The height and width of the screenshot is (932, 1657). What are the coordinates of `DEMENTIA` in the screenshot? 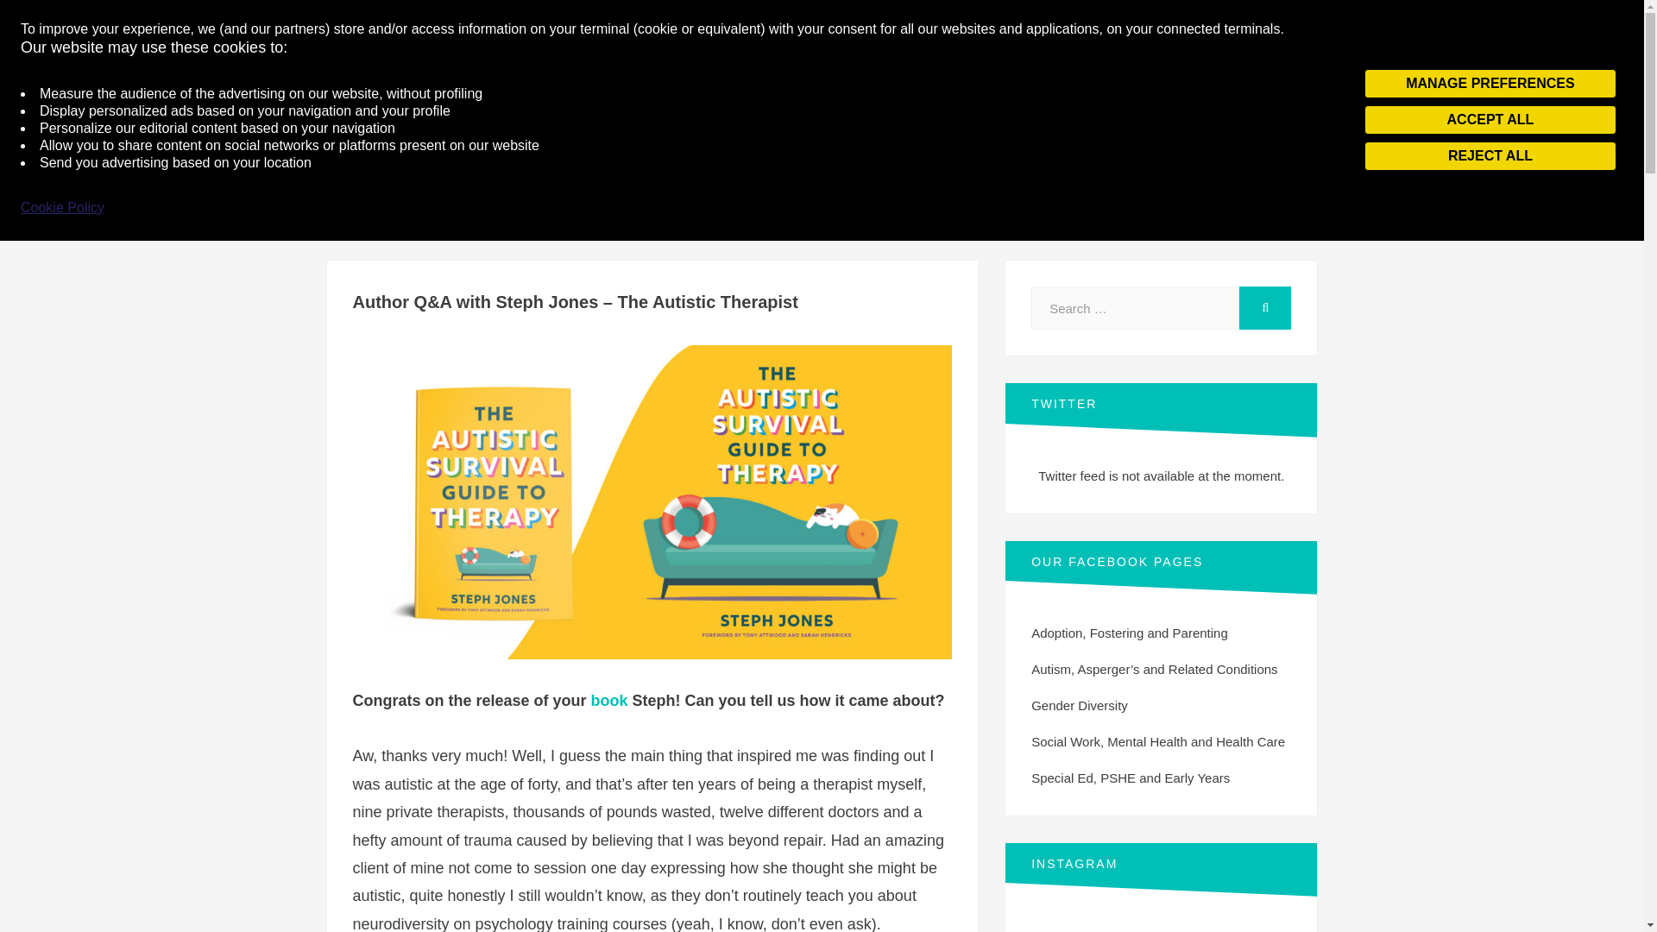 It's located at (1170, 173).